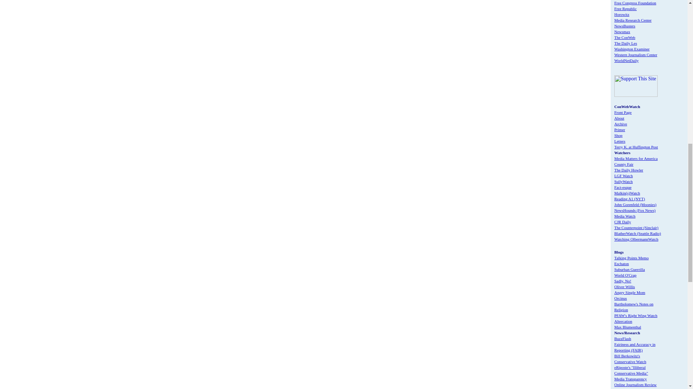  Describe the element at coordinates (624, 26) in the screenshot. I see `NewsBusters` at that location.